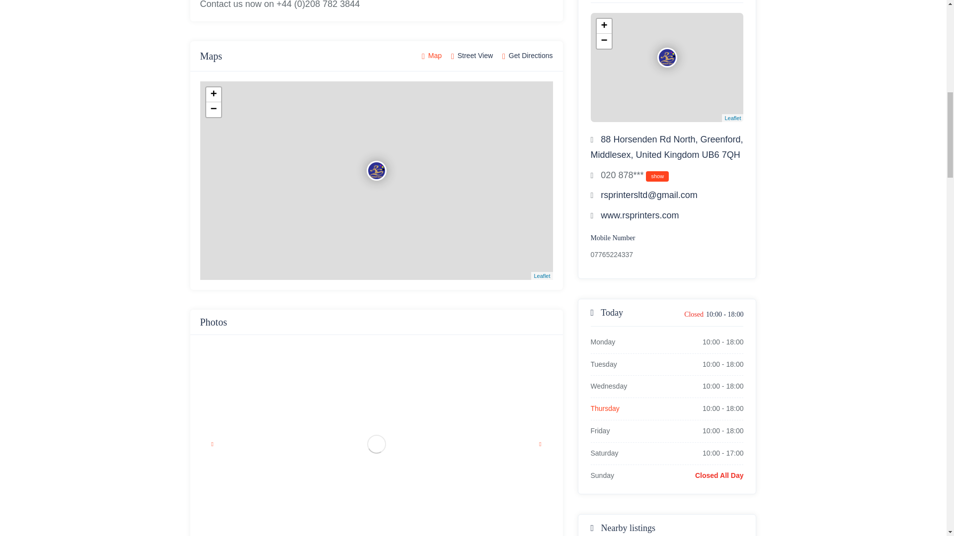 The width and height of the screenshot is (954, 536). What do you see at coordinates (213, 110) in the screenshot?
I see `Zoom out` at bounding box center [213, 110].